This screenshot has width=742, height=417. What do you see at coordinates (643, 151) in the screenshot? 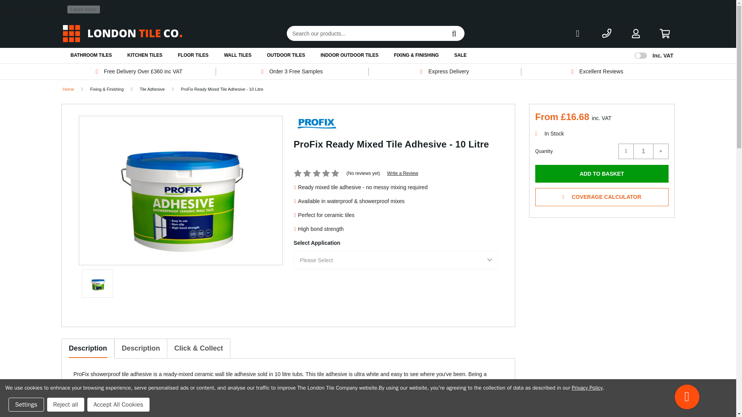
I see `1` at bounding box center [643, 151].